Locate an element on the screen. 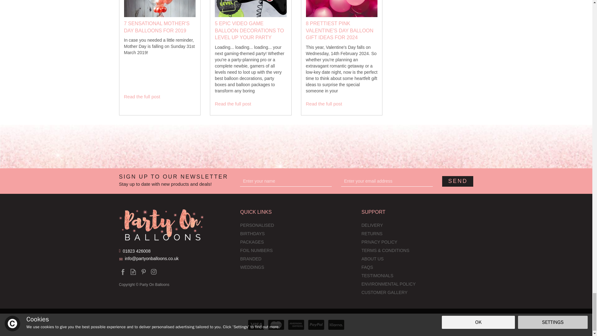  Birthdays is located at coordinates (296, 234).